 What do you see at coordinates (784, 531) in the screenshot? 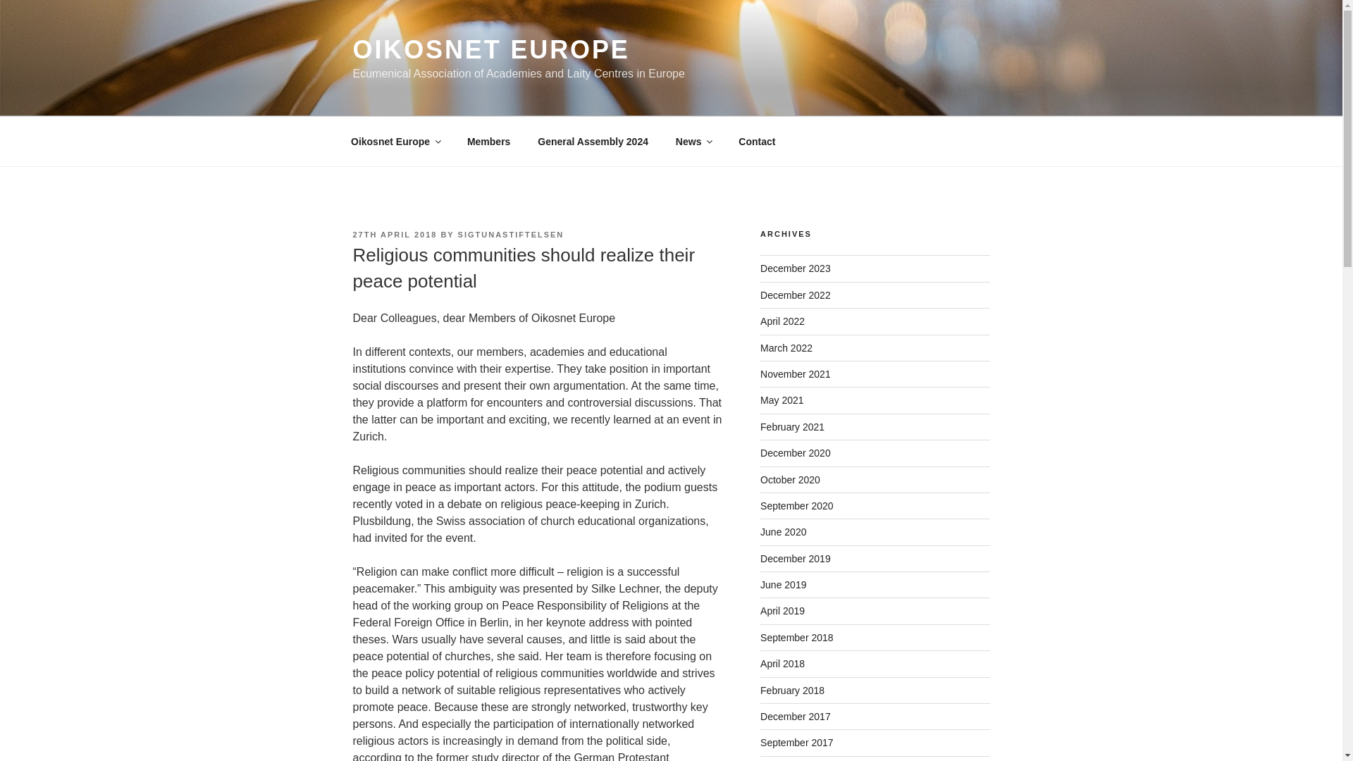
I see `June 2020` at bounding box center [784, 531].